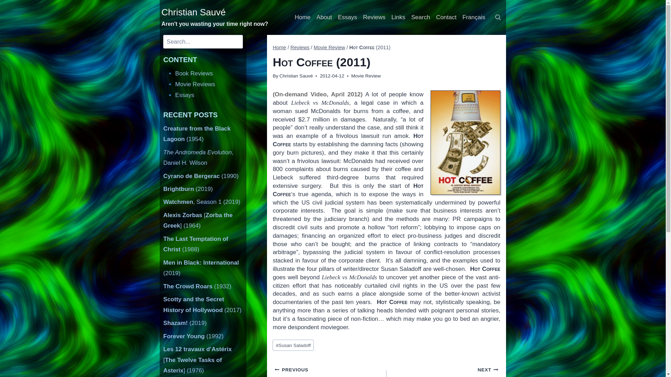  I want to click on The Andromeda Evolution, Daniel H. Wilson, so click(198, 158).